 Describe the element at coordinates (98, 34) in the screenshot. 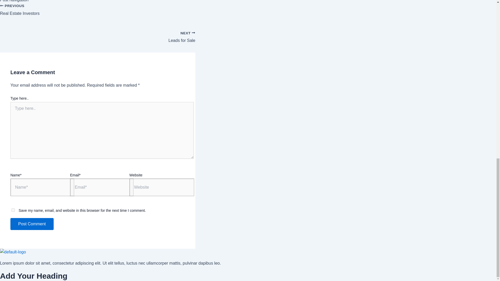

I see `Post Comment` at that location.